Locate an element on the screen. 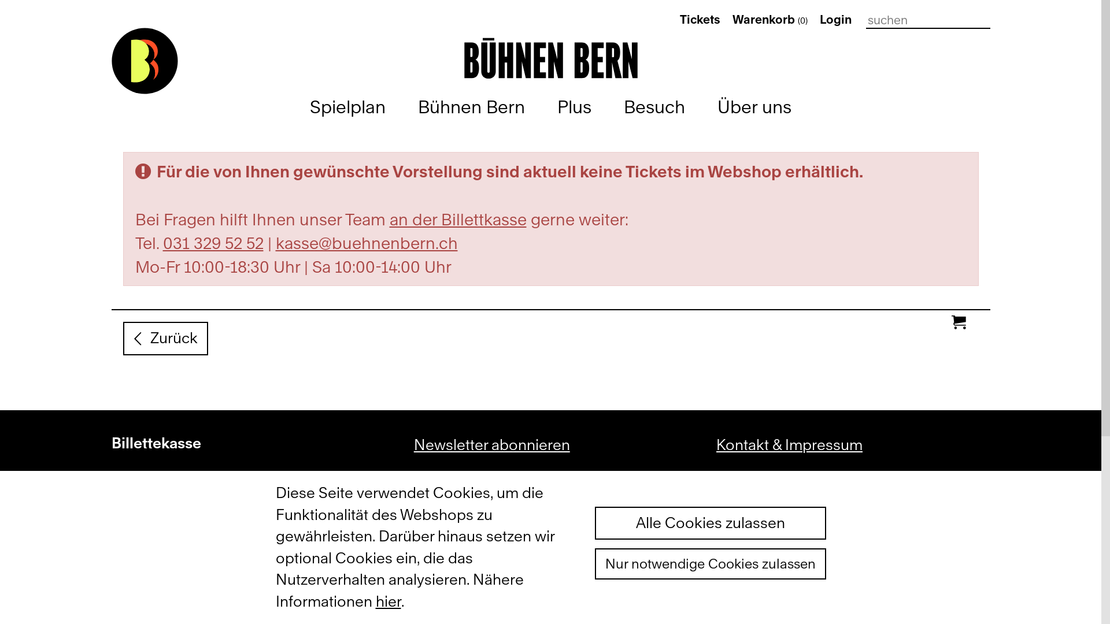 Image resolution: width=1110 pixels, height=624 pixels. Besuch is located at coordinates (654, 107).